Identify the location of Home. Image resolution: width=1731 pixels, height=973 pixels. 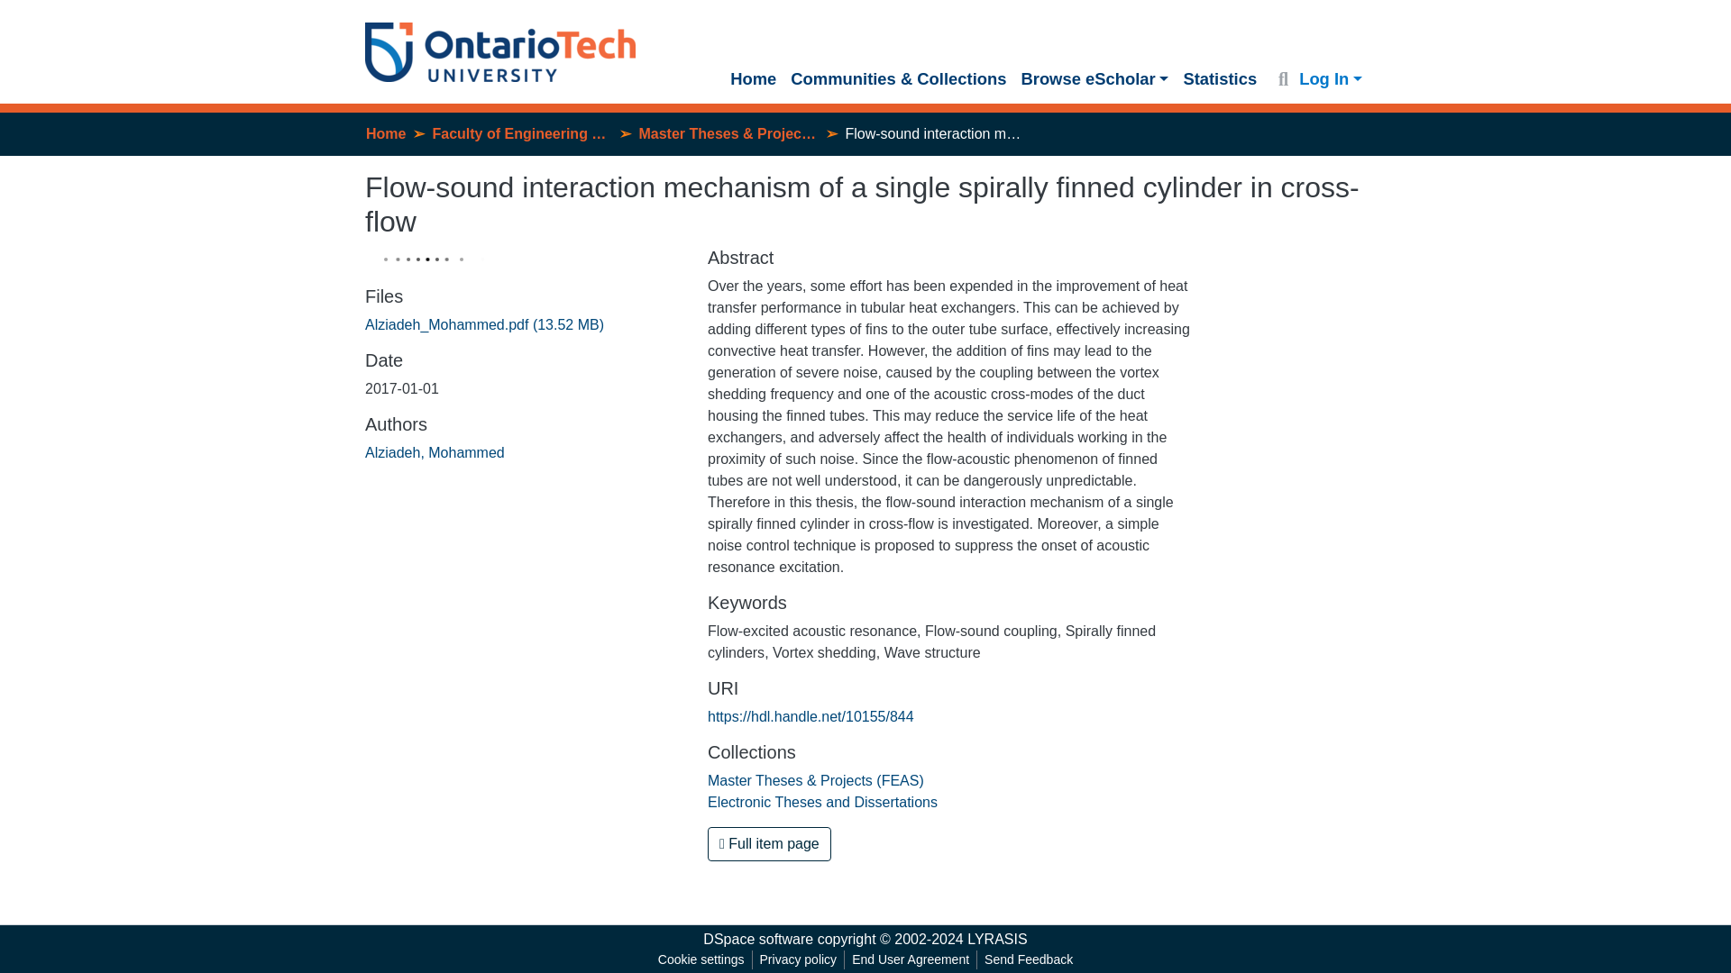
(385, 133).